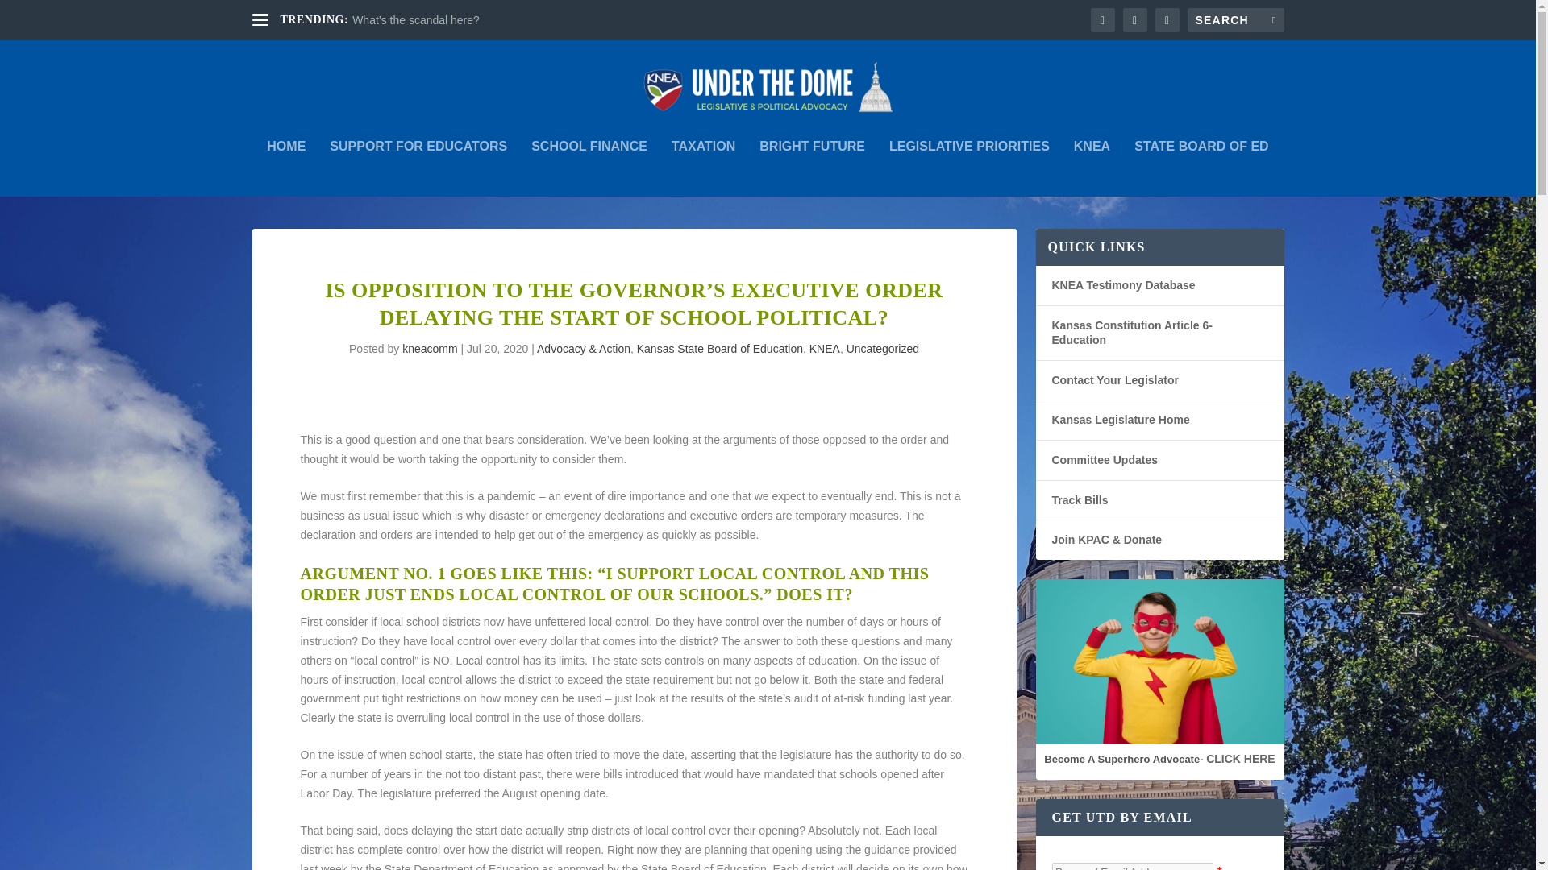 The height and width of the screenshot is (870, 1548). What do you see at coordinates (825, 348) in the screenshot?
I see `KNEA` at bounding box center [825, 348].